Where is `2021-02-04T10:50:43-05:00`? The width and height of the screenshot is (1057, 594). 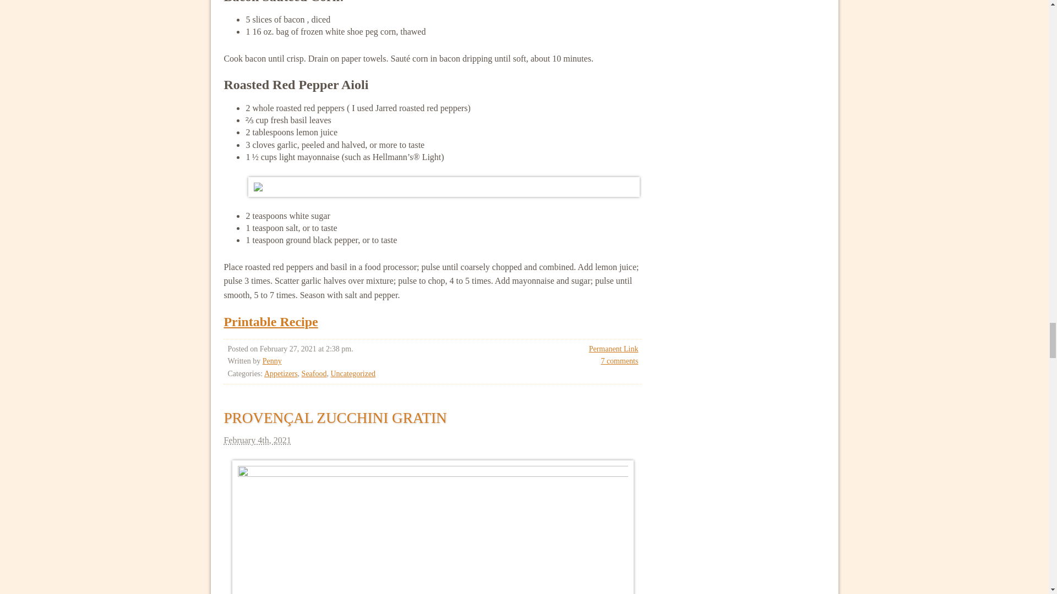 2021-02-04T10:50:43-05:00 is located at coordinates (432, 440).